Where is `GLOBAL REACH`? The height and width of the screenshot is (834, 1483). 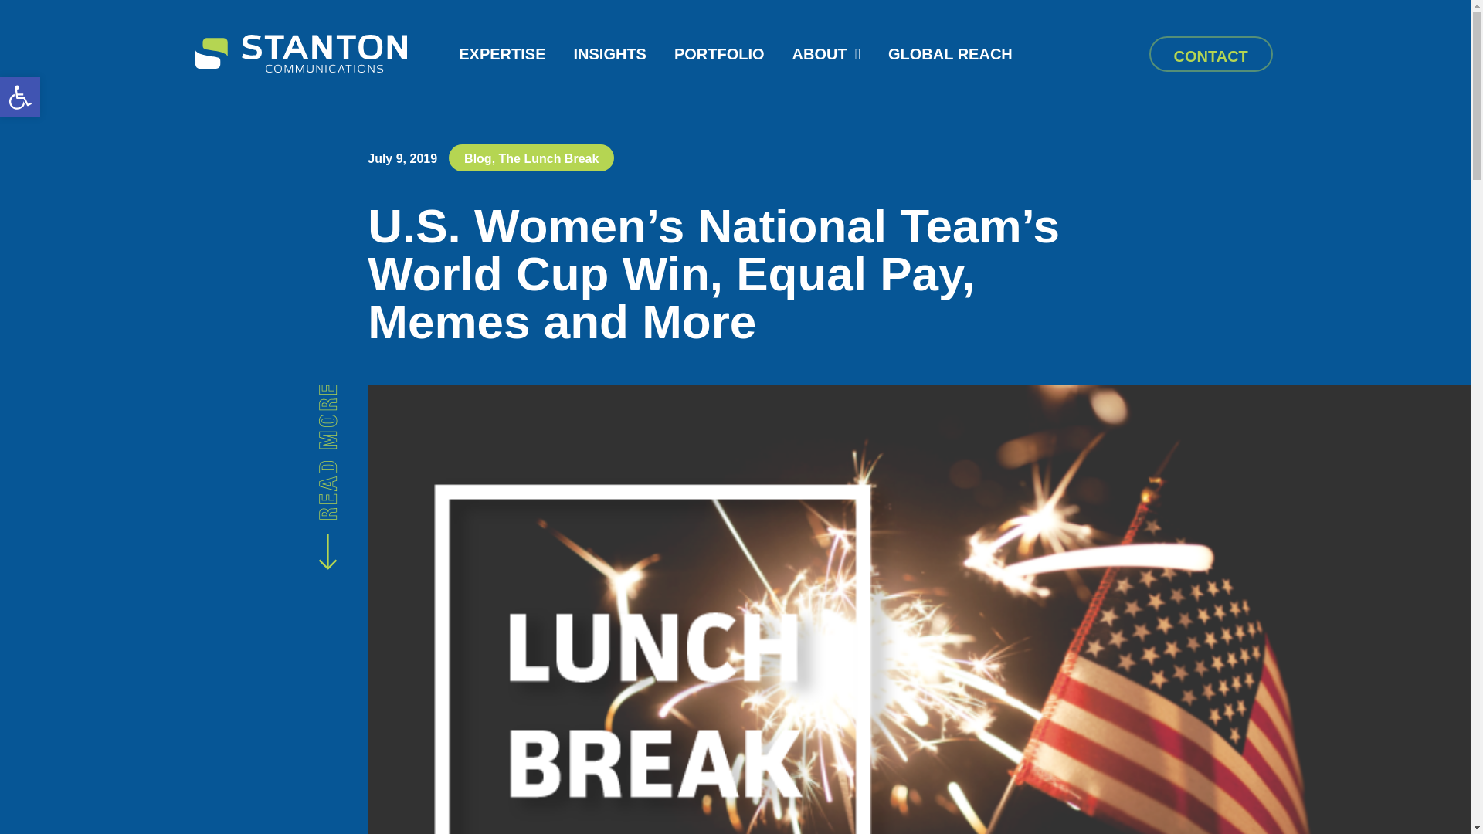
GLOBAL REACH is located at coordinates (20, 97).